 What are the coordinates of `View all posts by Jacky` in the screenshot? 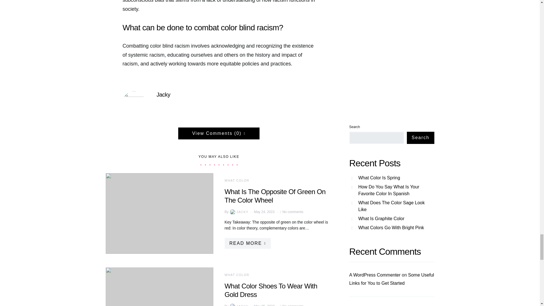 It's located at (239, 212).